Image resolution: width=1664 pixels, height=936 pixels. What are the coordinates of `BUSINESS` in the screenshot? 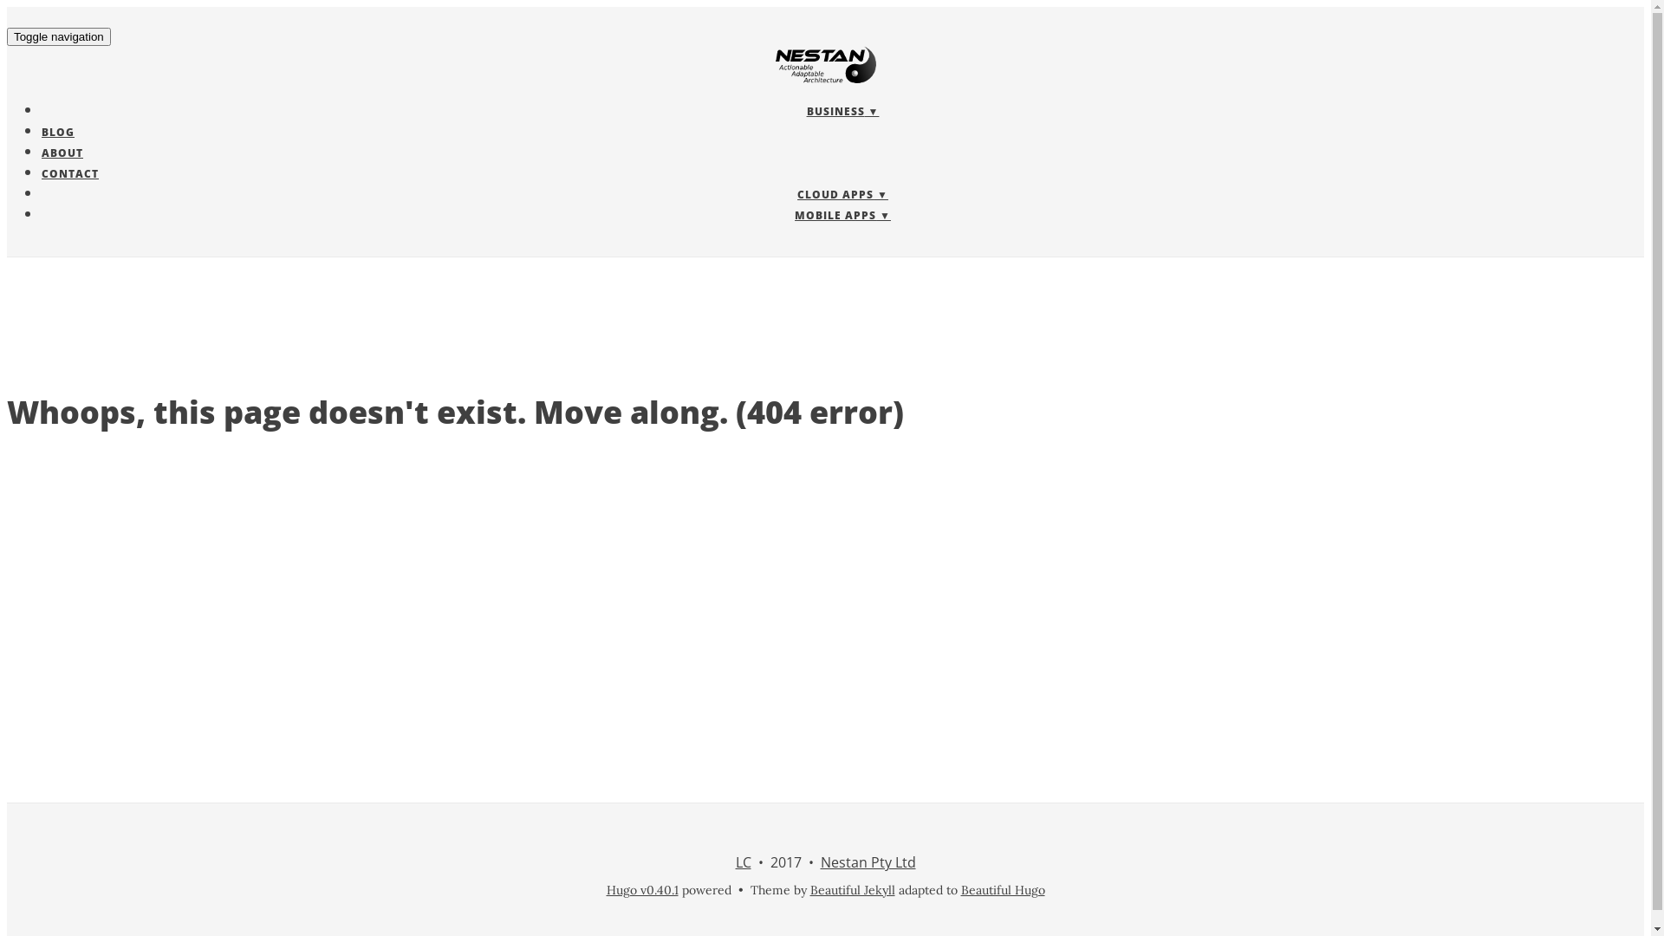 It's located at (843, 111).